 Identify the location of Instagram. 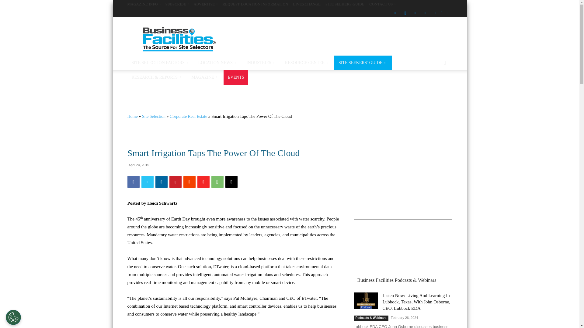
(405, 13).